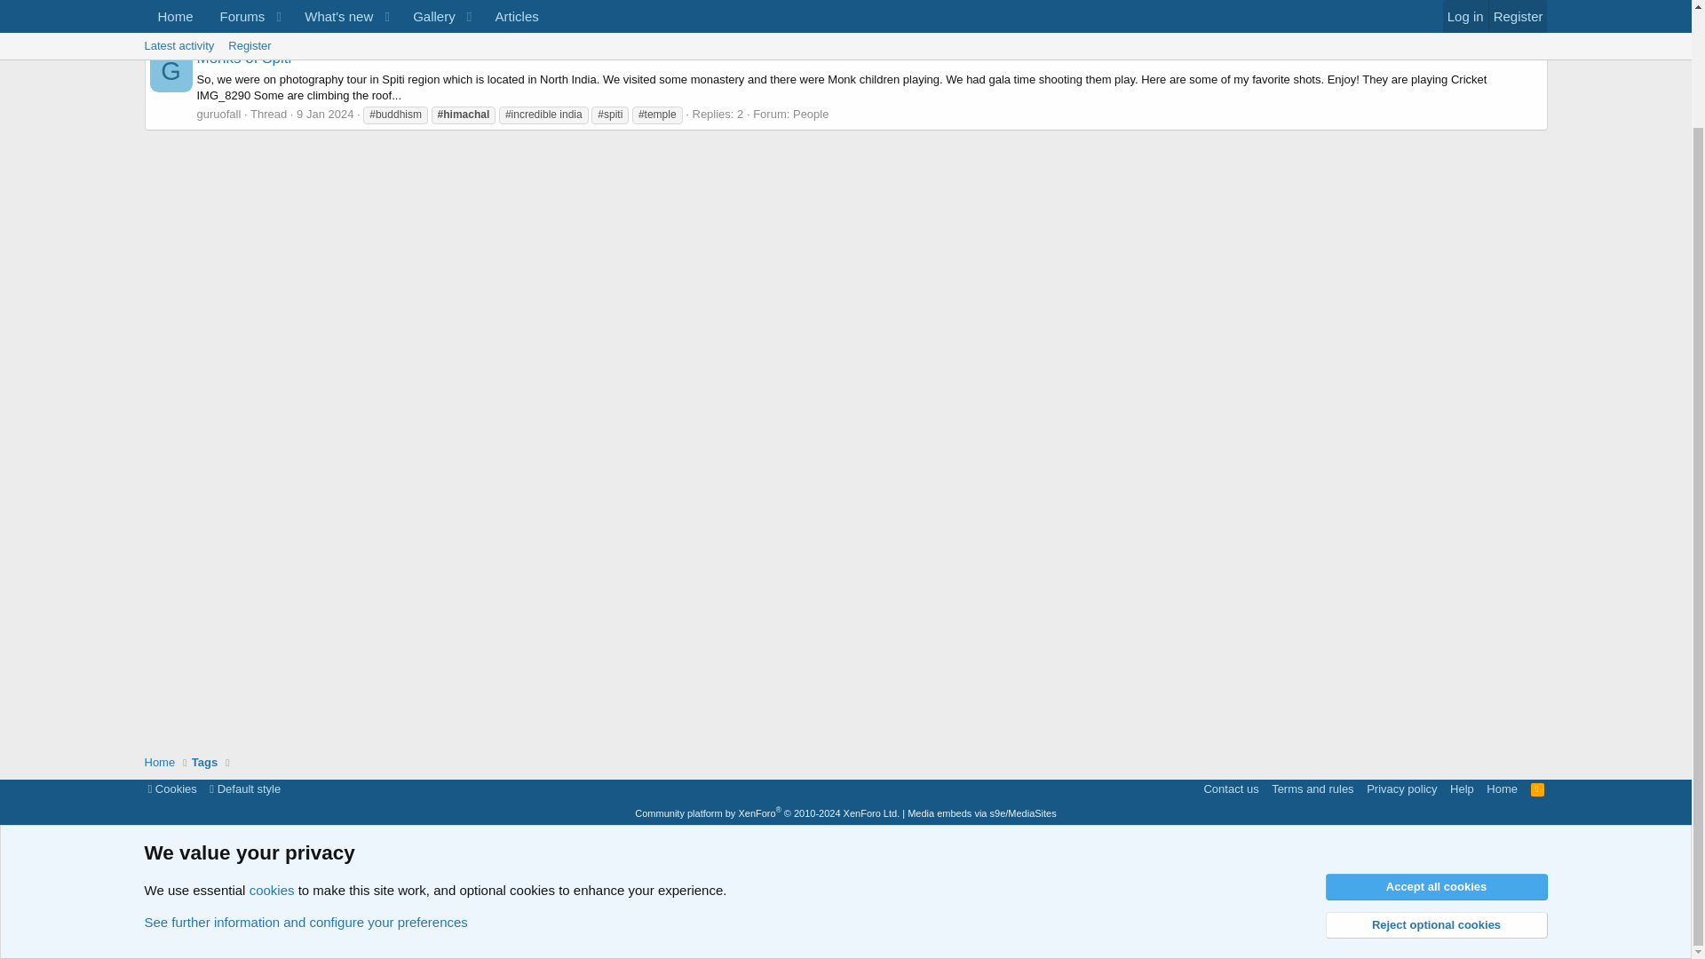 The image size is (1705, 959). Describe the element at coordinates (159, 4) in the screenshot. I see `Terms and rules` at that location.